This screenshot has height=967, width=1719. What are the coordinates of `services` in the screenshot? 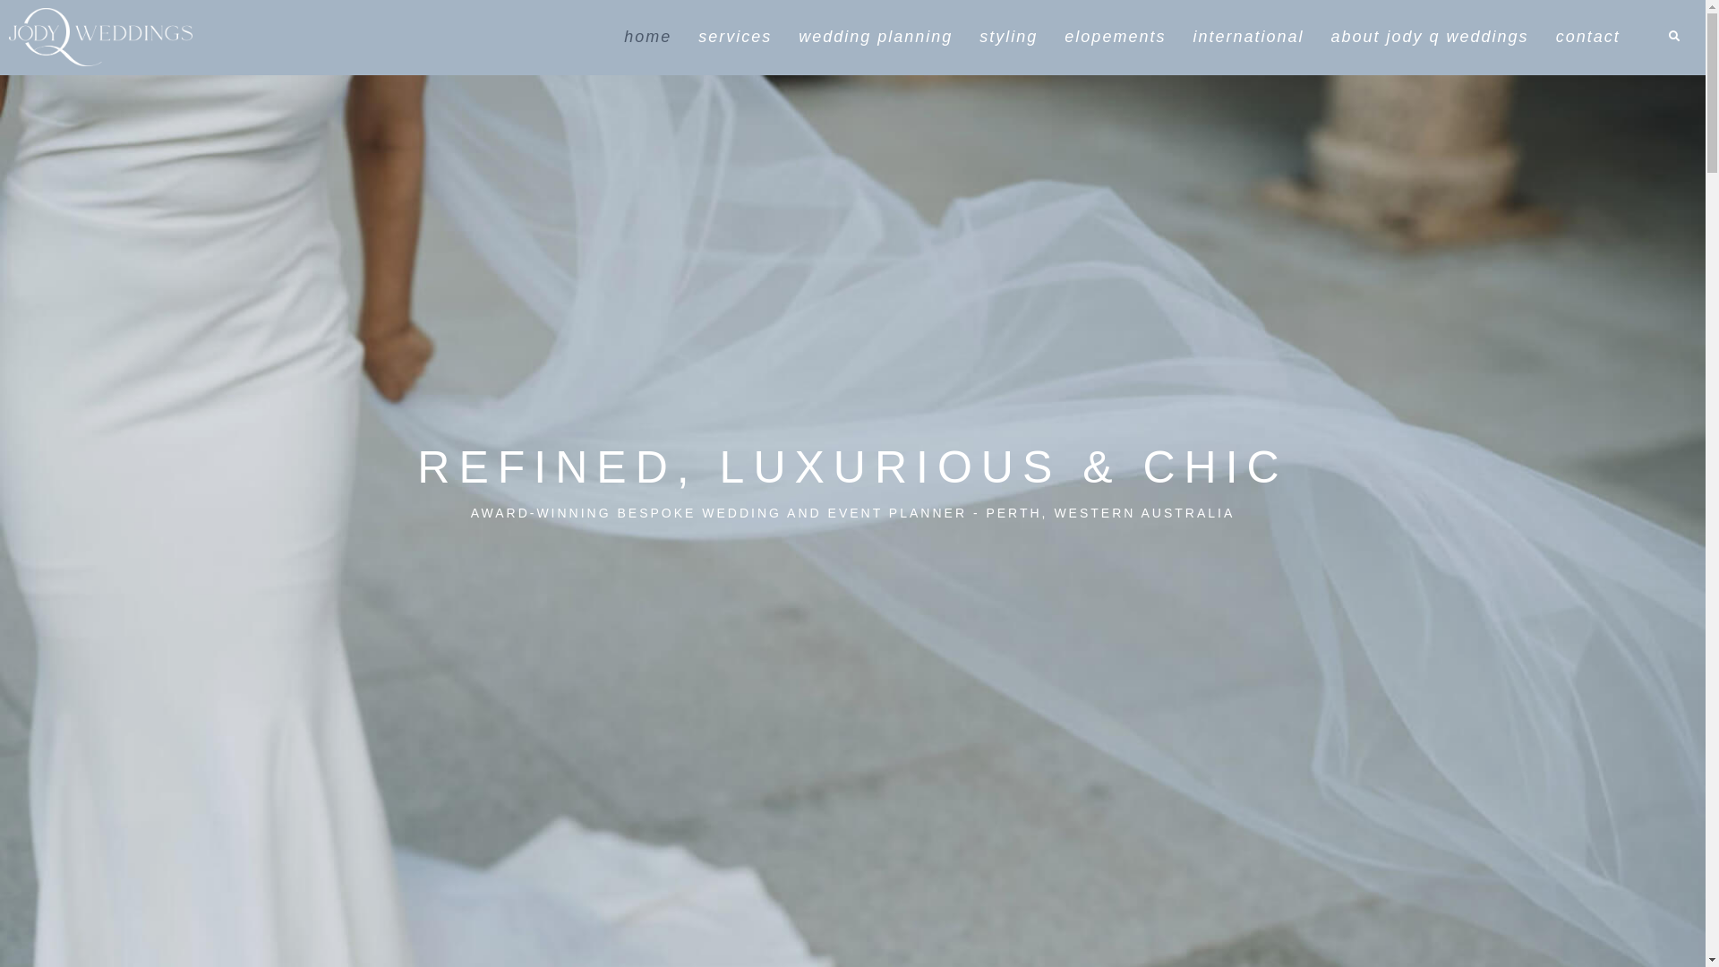 It's located at (735, 38).